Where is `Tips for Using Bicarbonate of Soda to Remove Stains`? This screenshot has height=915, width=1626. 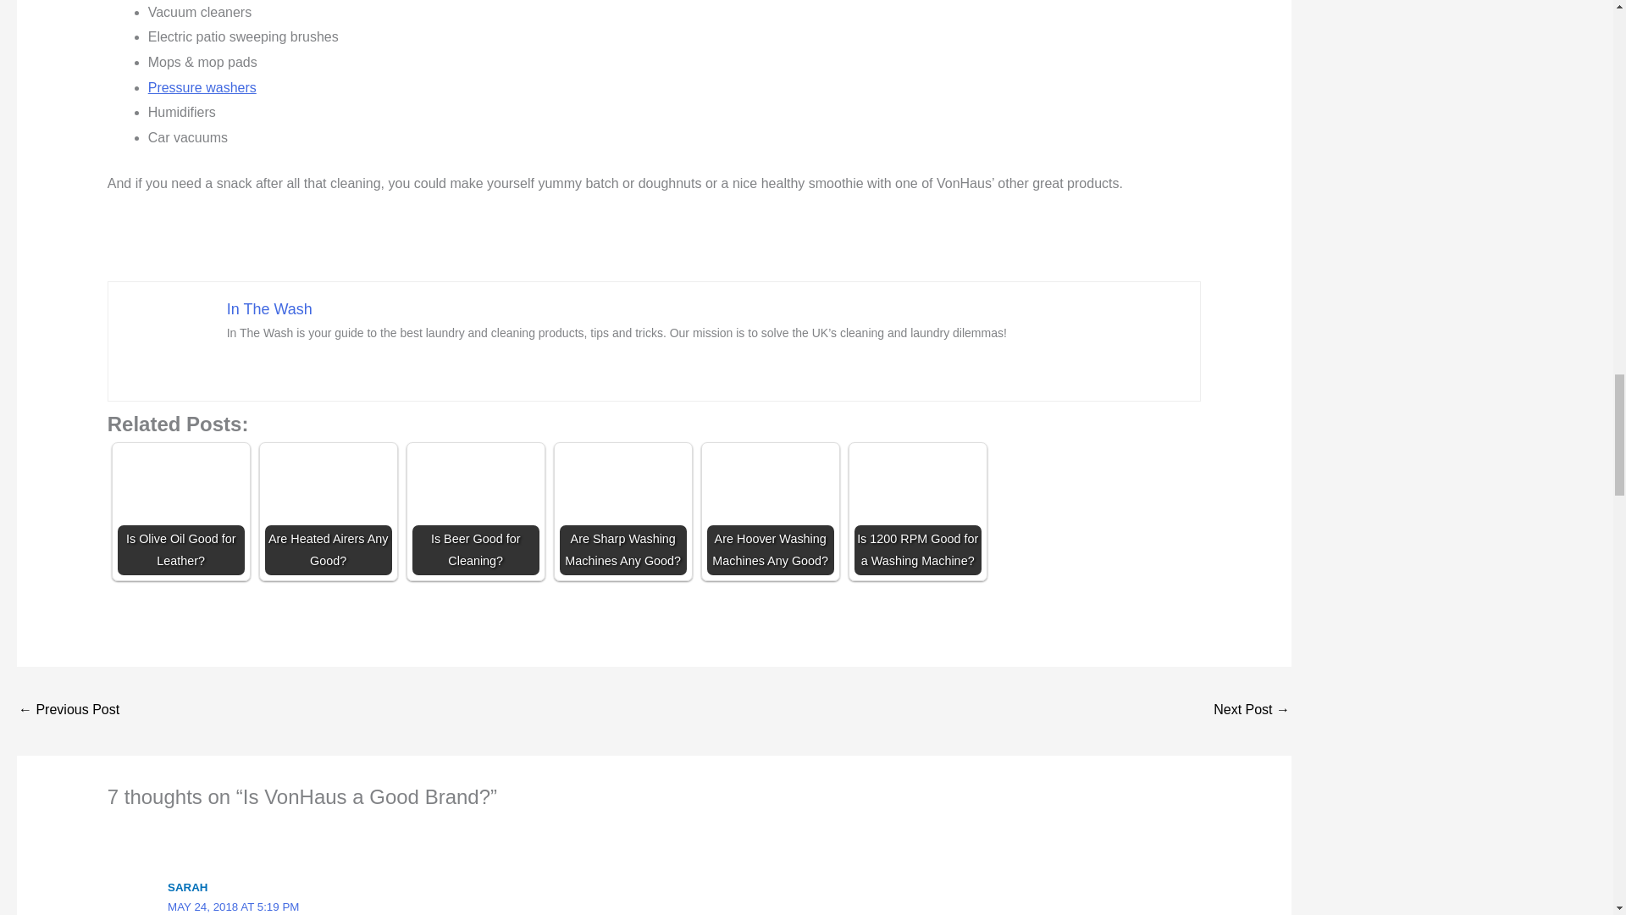 Tips for Using Bicarbonate of Soda to Remove Stains is located at coordinates (68, 710).